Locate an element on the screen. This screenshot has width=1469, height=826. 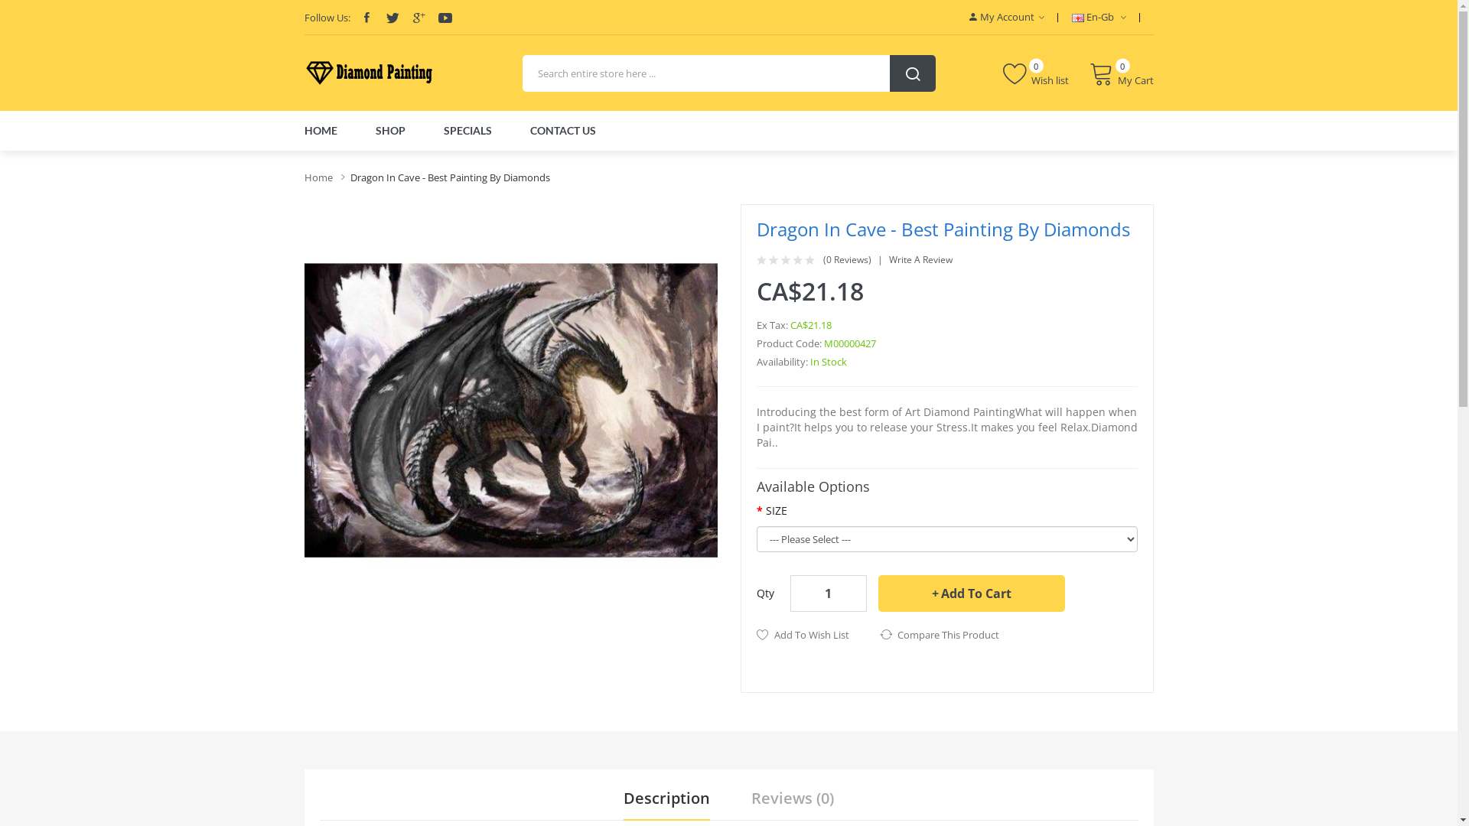
E-Liquid is located at coordinates (402, 158).